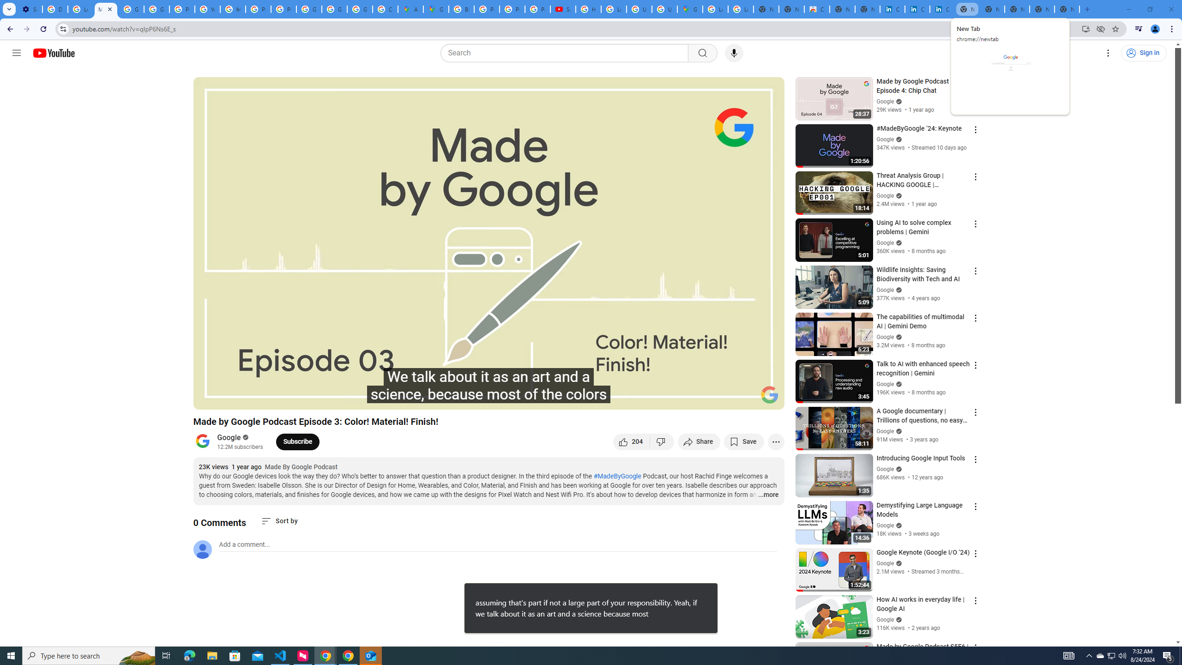  I want to click on Google Maps, so click(690, 9).